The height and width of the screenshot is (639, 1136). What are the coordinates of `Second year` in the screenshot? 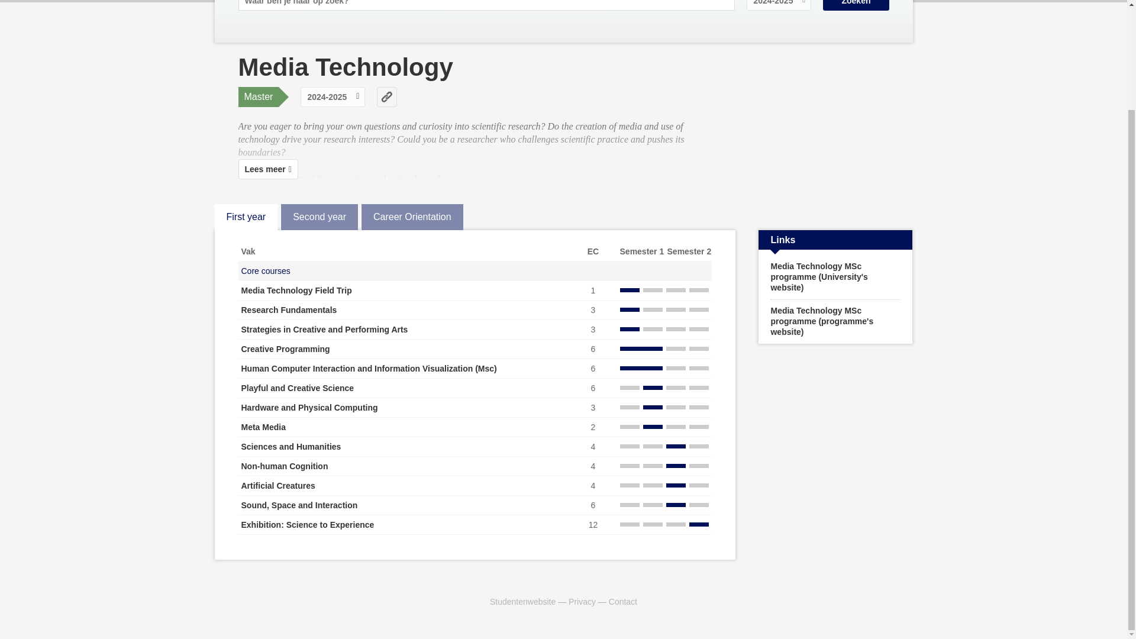 It's located at (319, 217).